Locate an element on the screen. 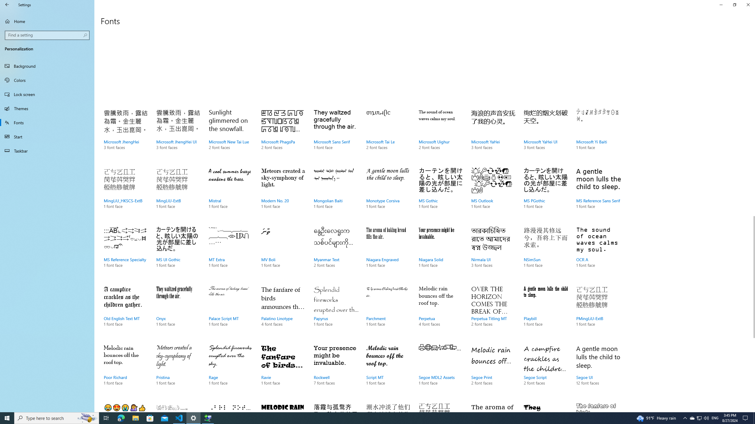 The height and width of the screenshot is (424, 755). Monotype Corsiva, 1 font face is located at coordinates (388, 194).